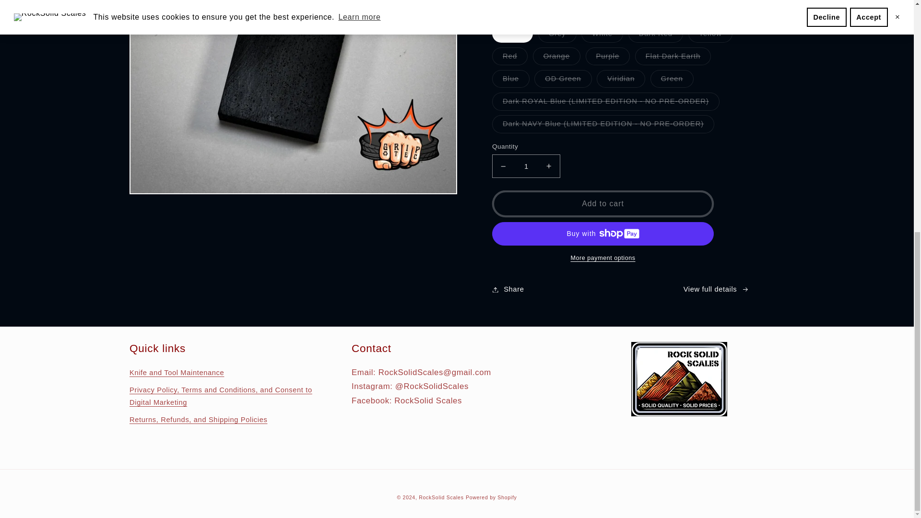 Image resolution: width=921 pixels, height=518 pixels. I want to click on More payment options, so click(602, 258).